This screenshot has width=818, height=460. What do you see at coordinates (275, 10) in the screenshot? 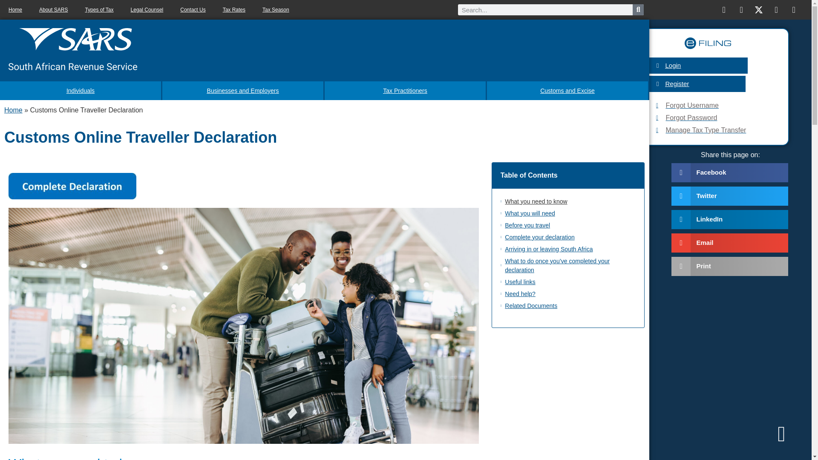
I see `Tax Season` at bounding box center [275, 10].